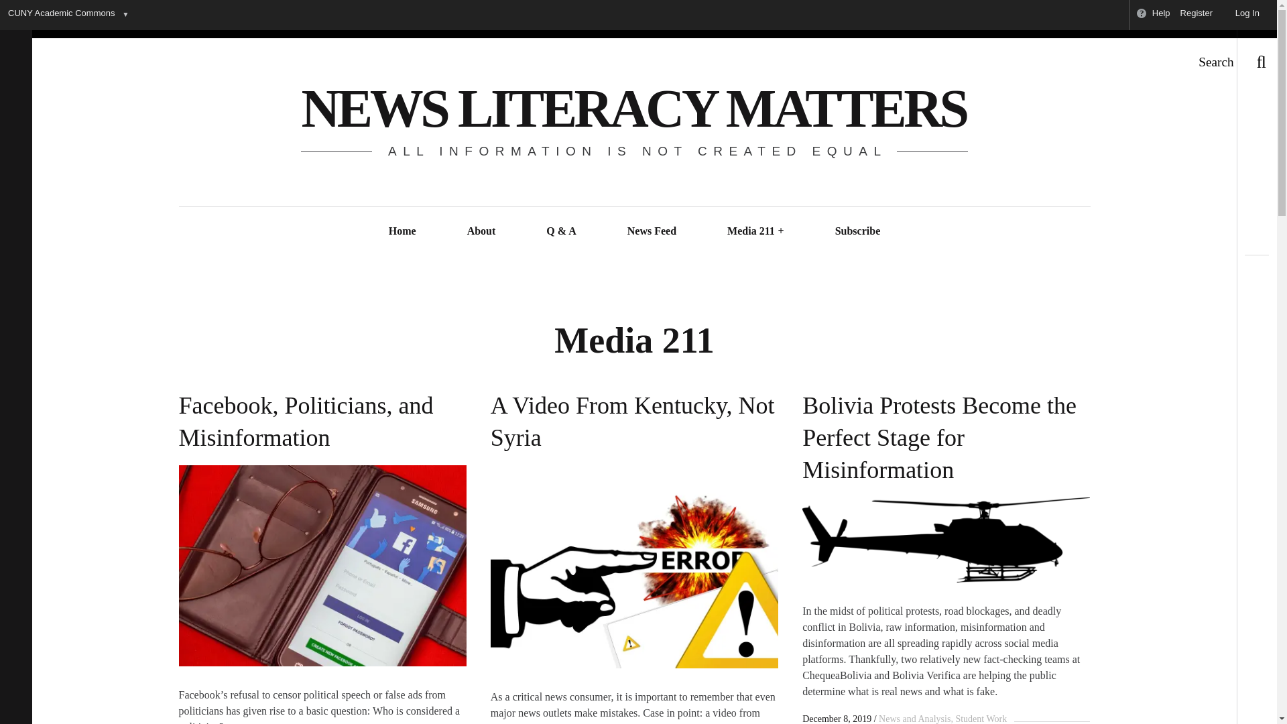  What do you see at coordinates (633, 109) in the screenshot?
I see `NEWS LITERACY MATTERS` at bounding box center [633, 109].